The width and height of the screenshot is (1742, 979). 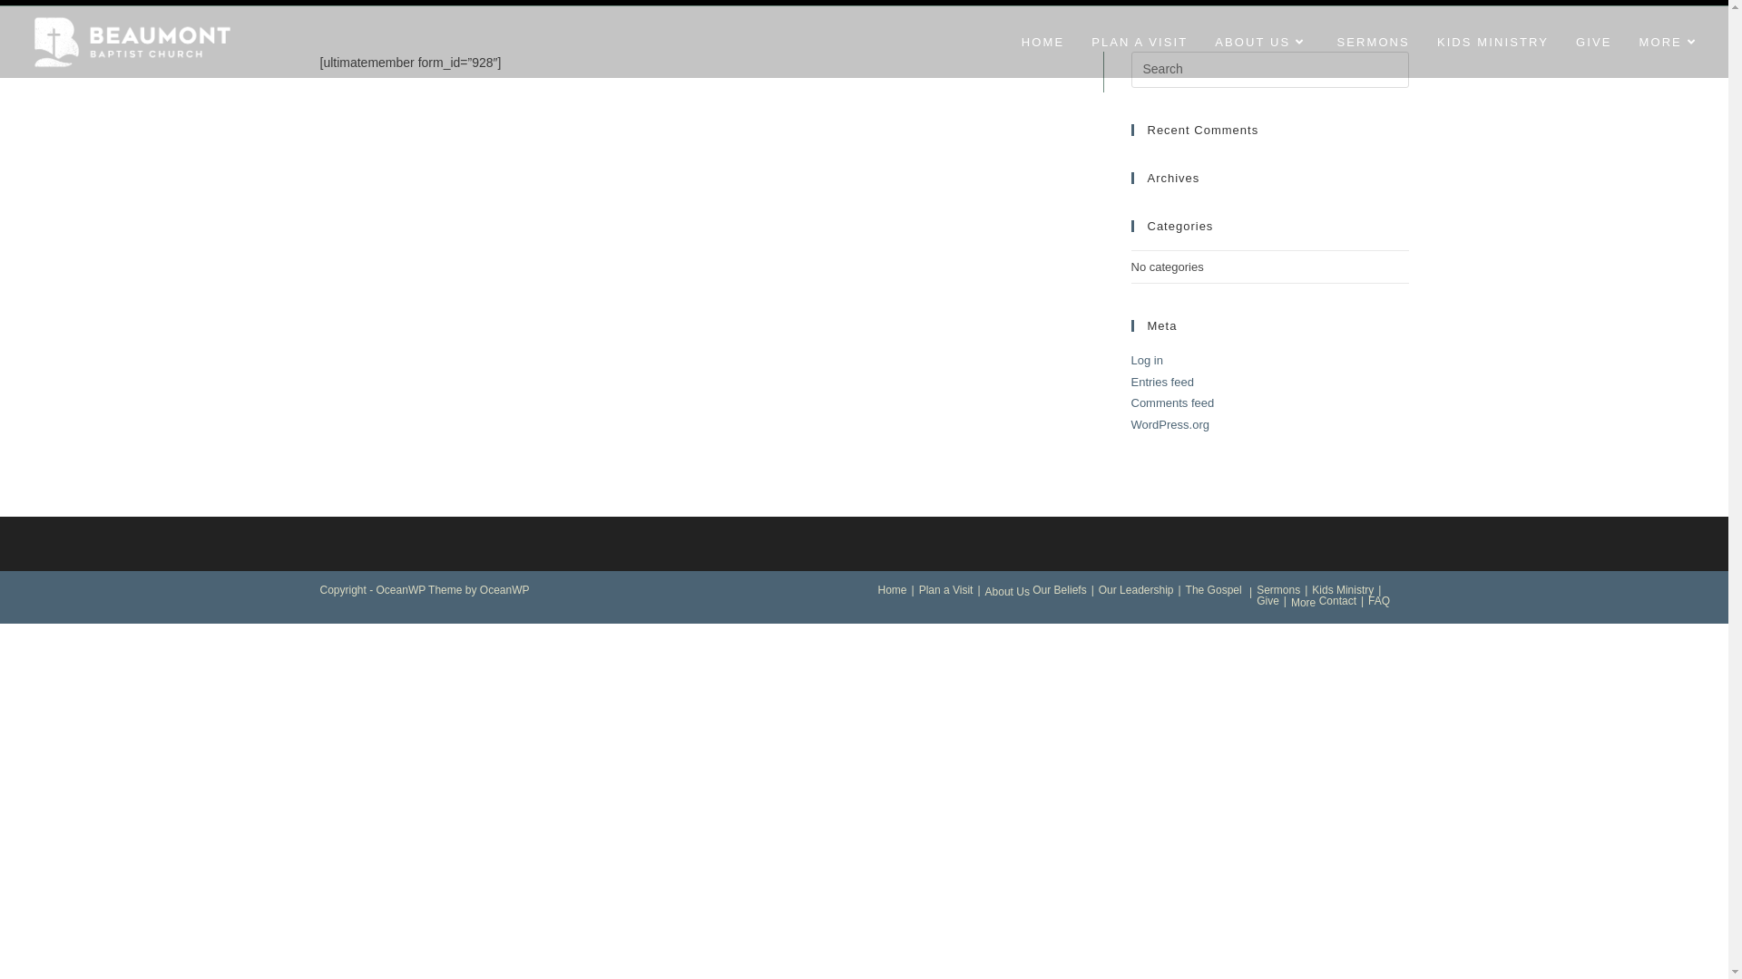 What do you see at coordinates (1373, 42) in the screenshot?
I see `SERMONS` at bounding box center [1373, 42].